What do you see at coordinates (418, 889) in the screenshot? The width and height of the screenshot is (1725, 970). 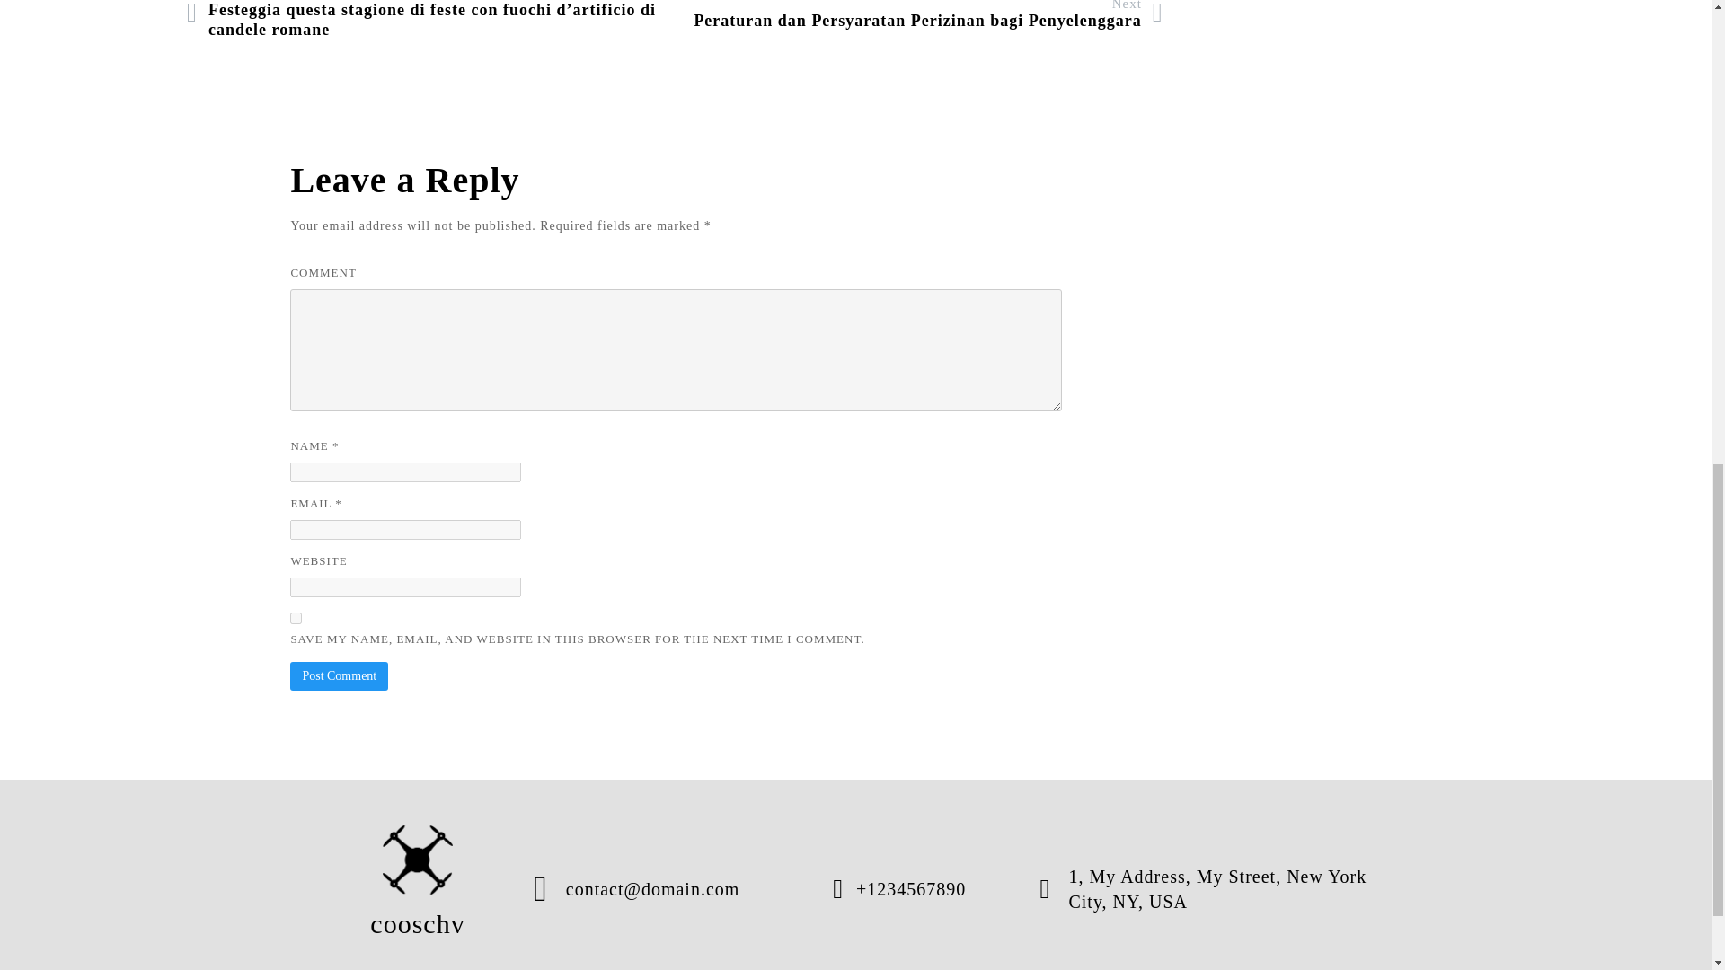 I see `cooschv` at bounding box center [418, 889].